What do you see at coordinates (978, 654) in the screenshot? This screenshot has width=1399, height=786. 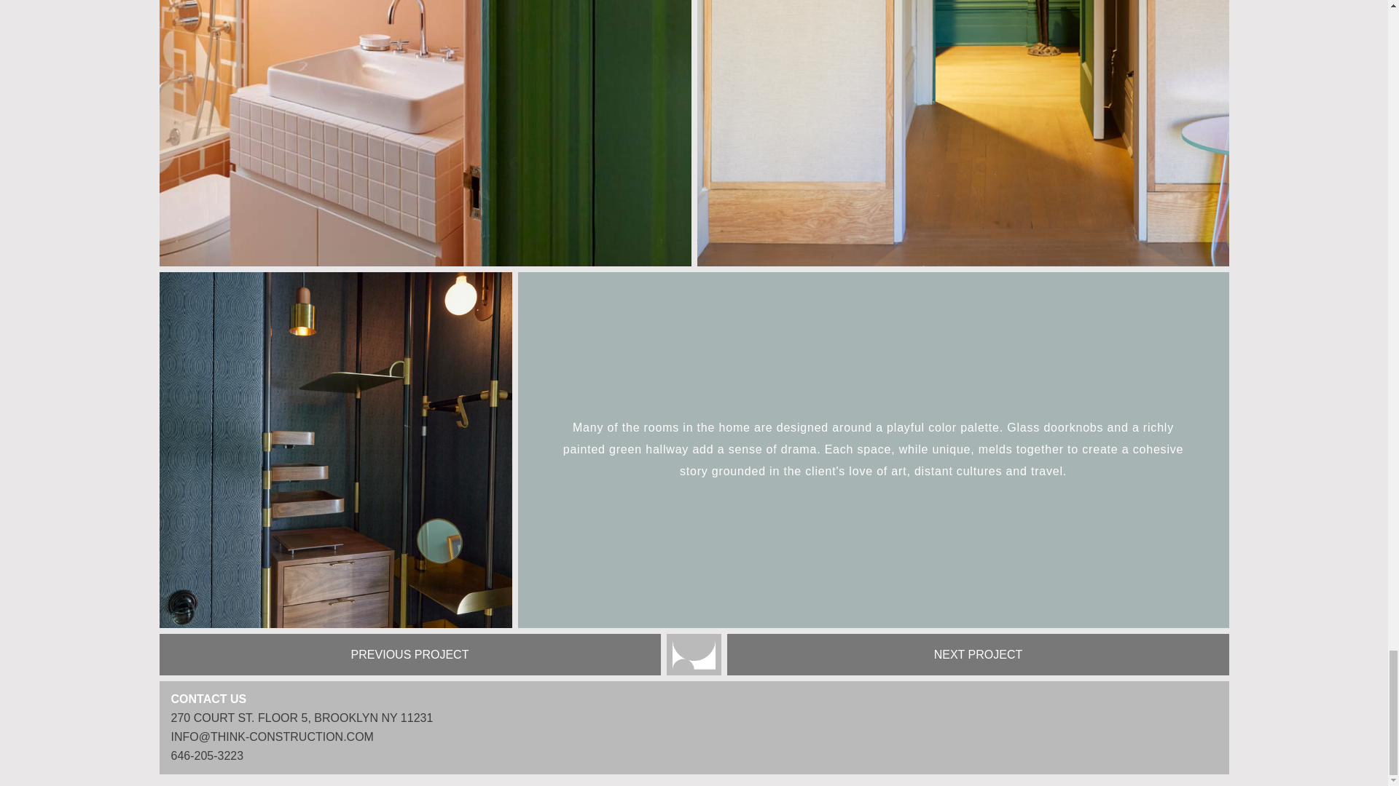 I see `NEXT PROJECT` at bounding box center [978, 654].